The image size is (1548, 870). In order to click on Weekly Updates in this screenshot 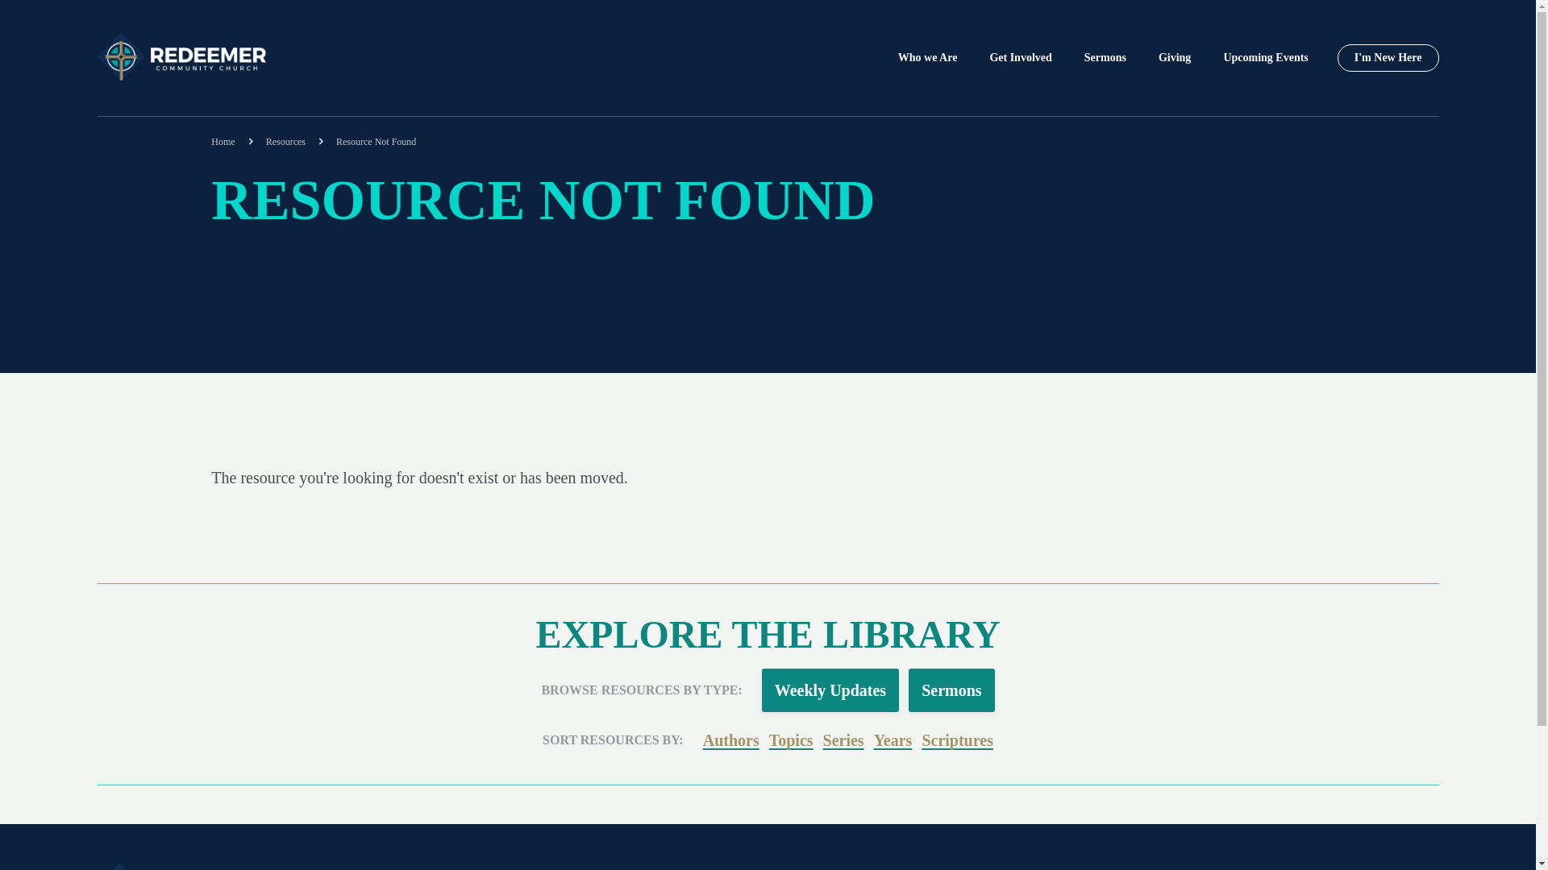, I will do `click(830, 690)`.